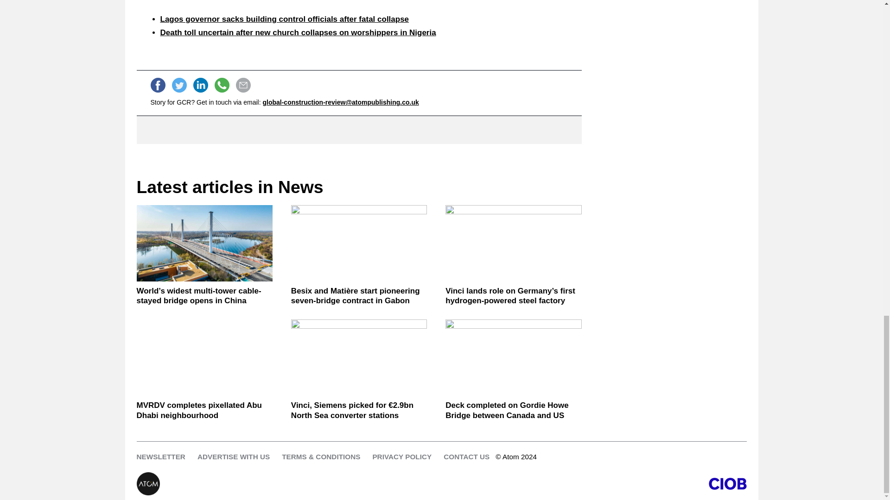 Image resolution: width=890 pixels, height=500 pixels. What do you see at coordinates (179, 85) in the screenshot?
I see `Tweet` at bounding box center [179, 85].